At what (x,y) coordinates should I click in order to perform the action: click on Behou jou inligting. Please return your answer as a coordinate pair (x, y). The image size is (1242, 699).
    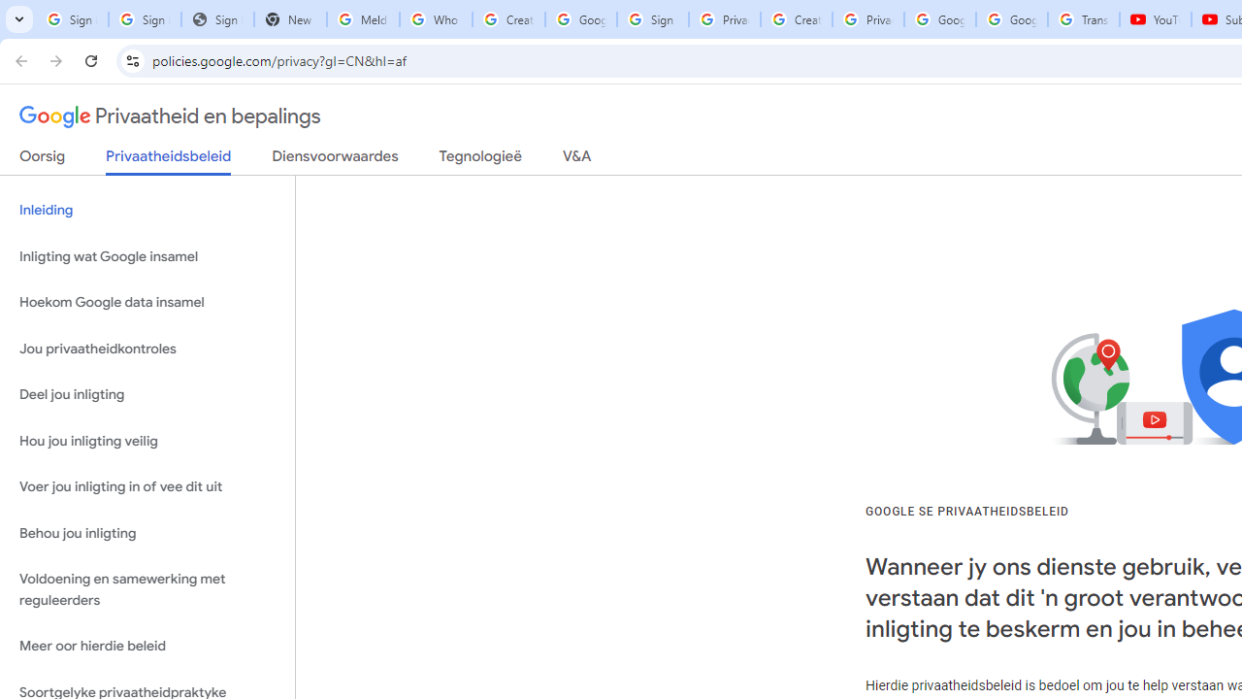
    Looking at the image, I should click on (147, 532).